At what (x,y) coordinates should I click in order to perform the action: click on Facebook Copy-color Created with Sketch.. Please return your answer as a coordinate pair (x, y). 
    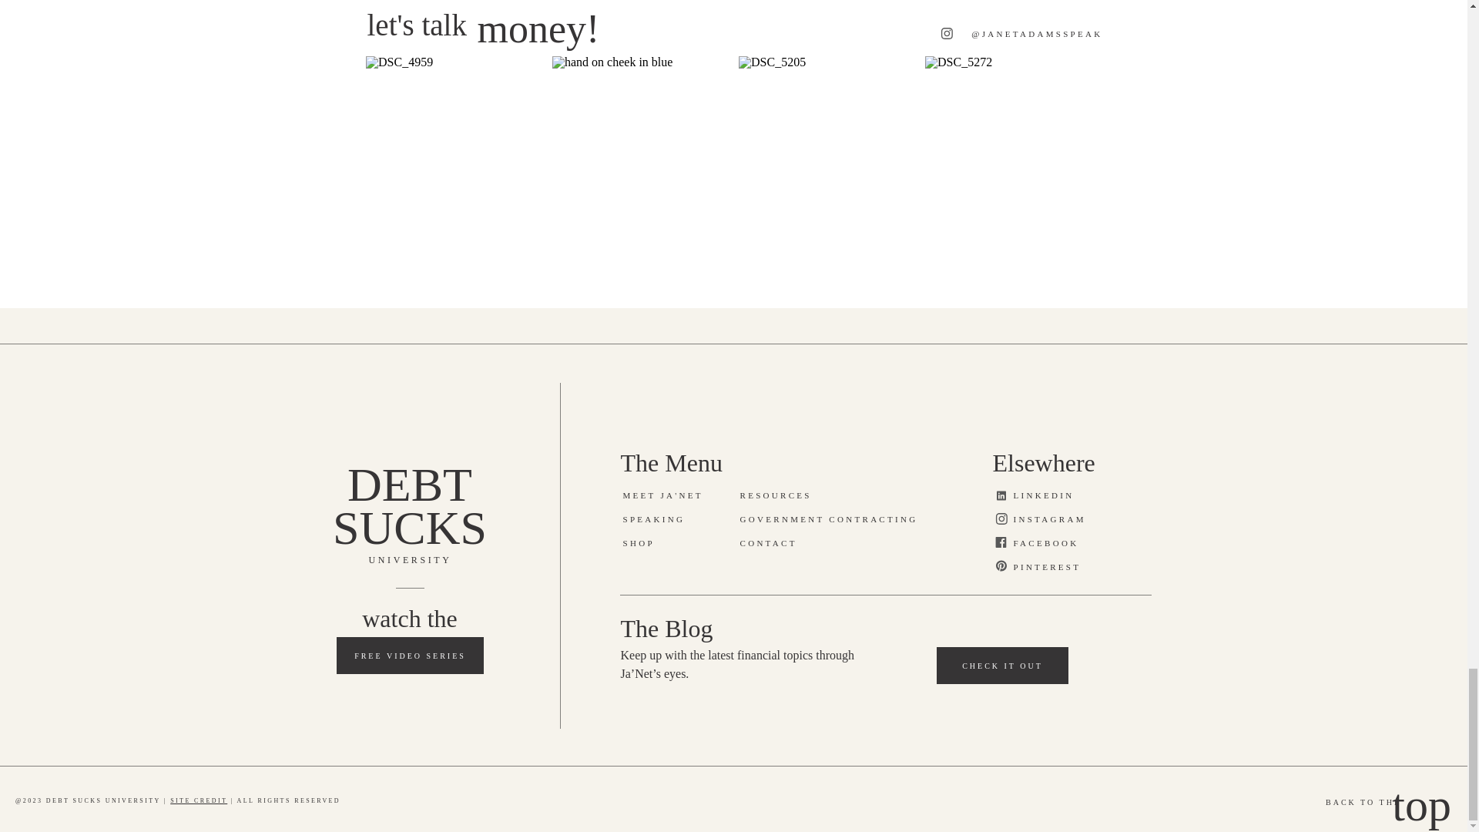
    Looking at the image, I should click on (1001, 542).